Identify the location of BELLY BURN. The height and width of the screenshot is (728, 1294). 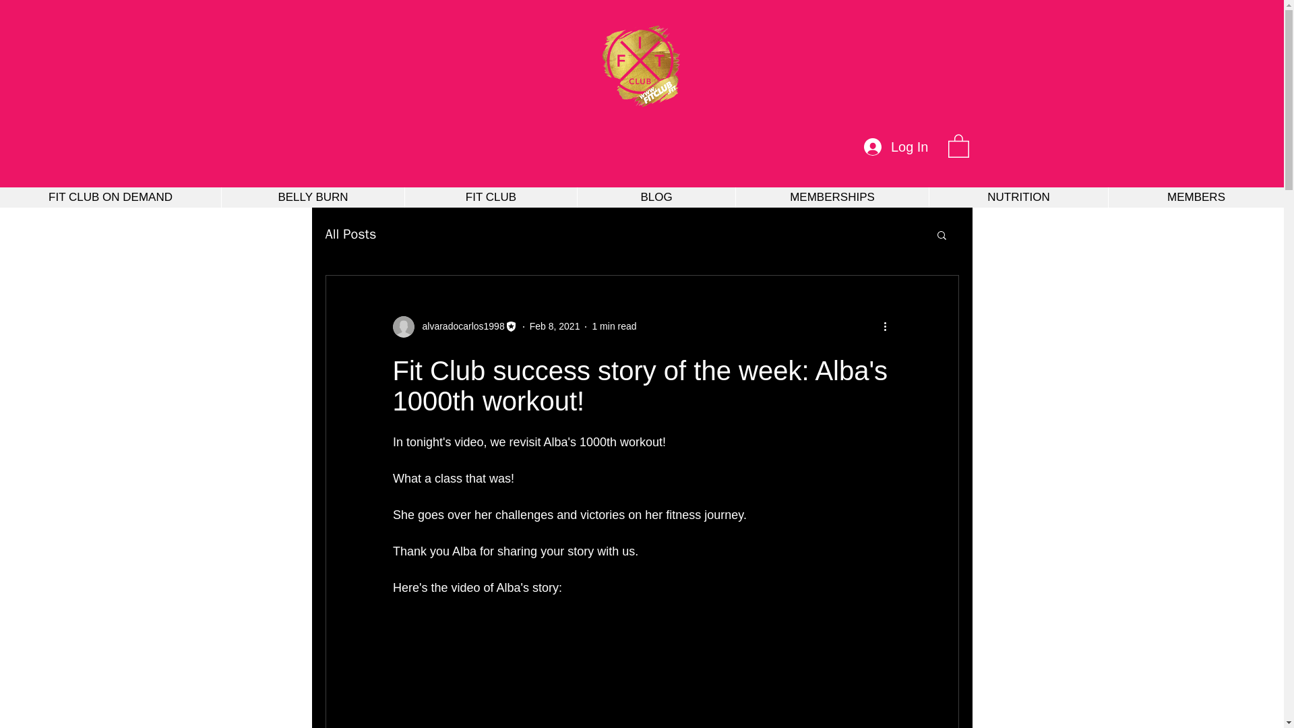
(313, 197).